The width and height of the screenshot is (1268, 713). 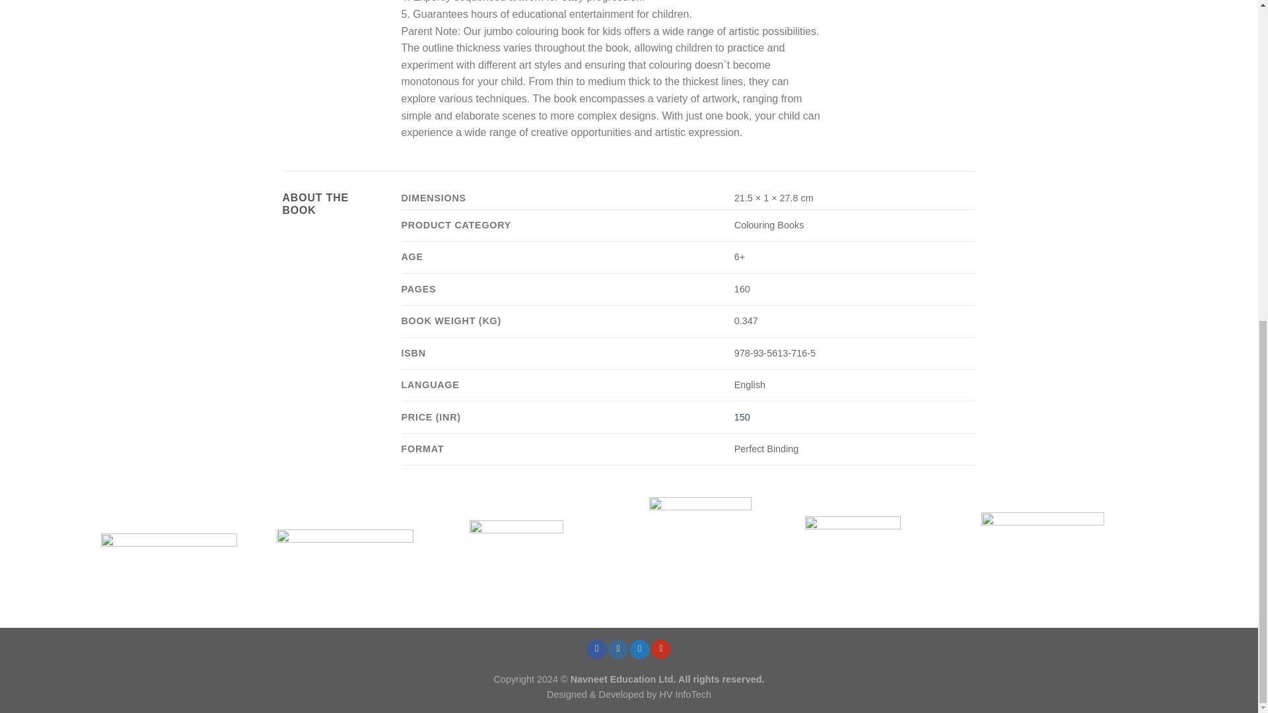 What do you see at coordinates (660, 650) in the screenshot?
I see `Follow on YouTube` at bounding box center [660, 650].